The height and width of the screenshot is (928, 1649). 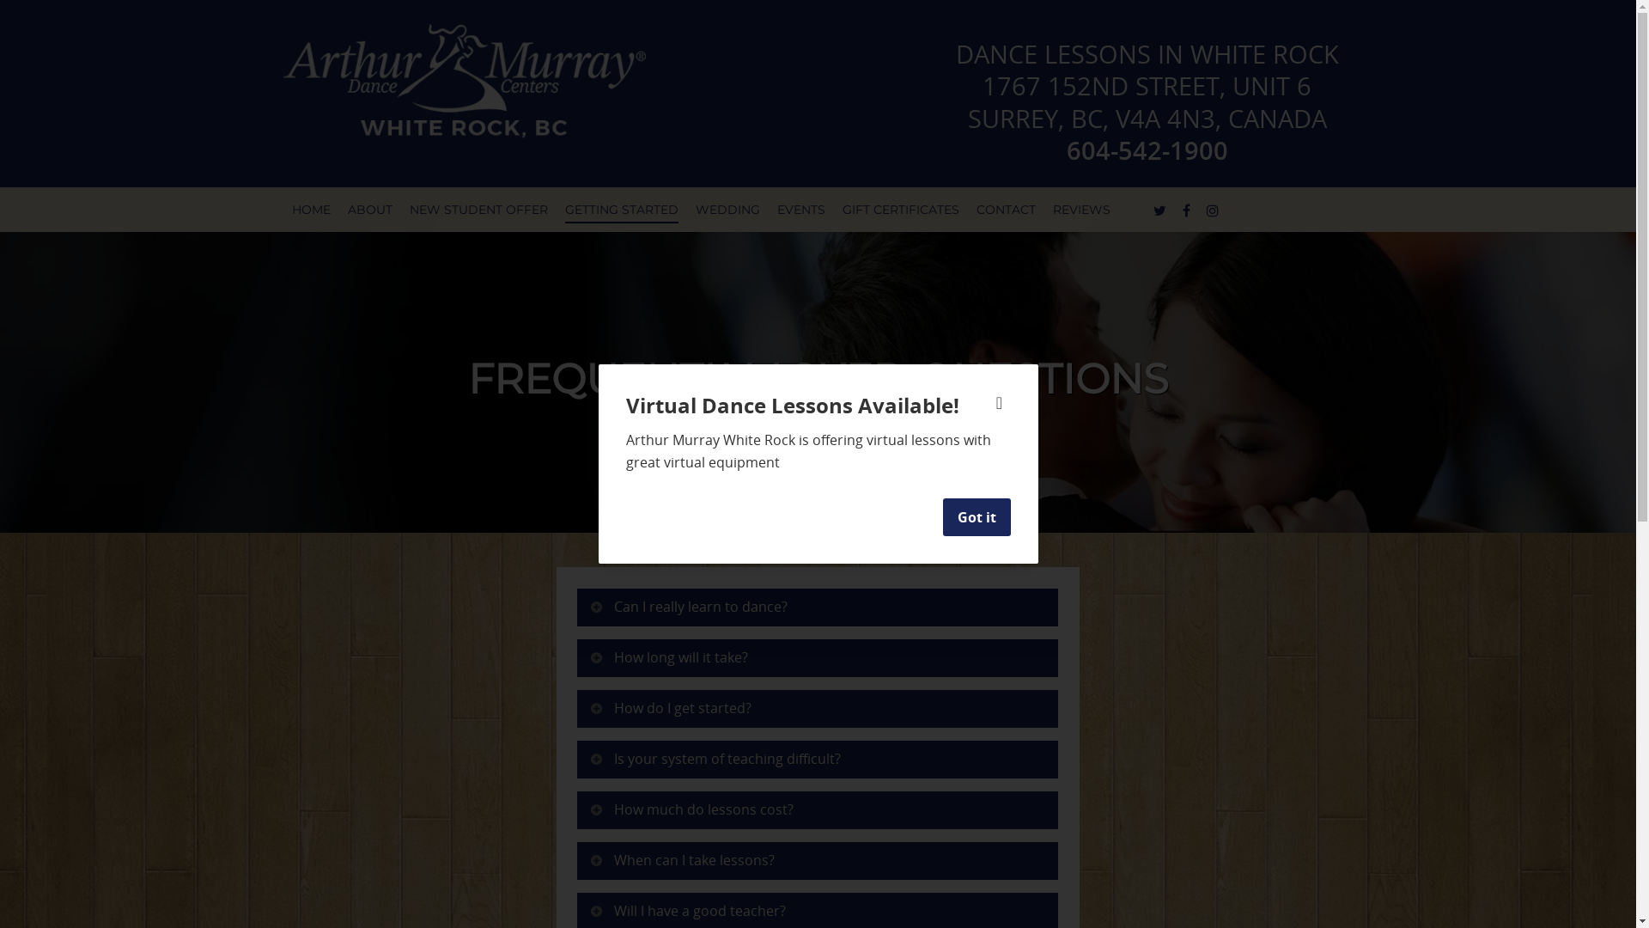 I want to click on ABOUT, so click(x=370, y=211).